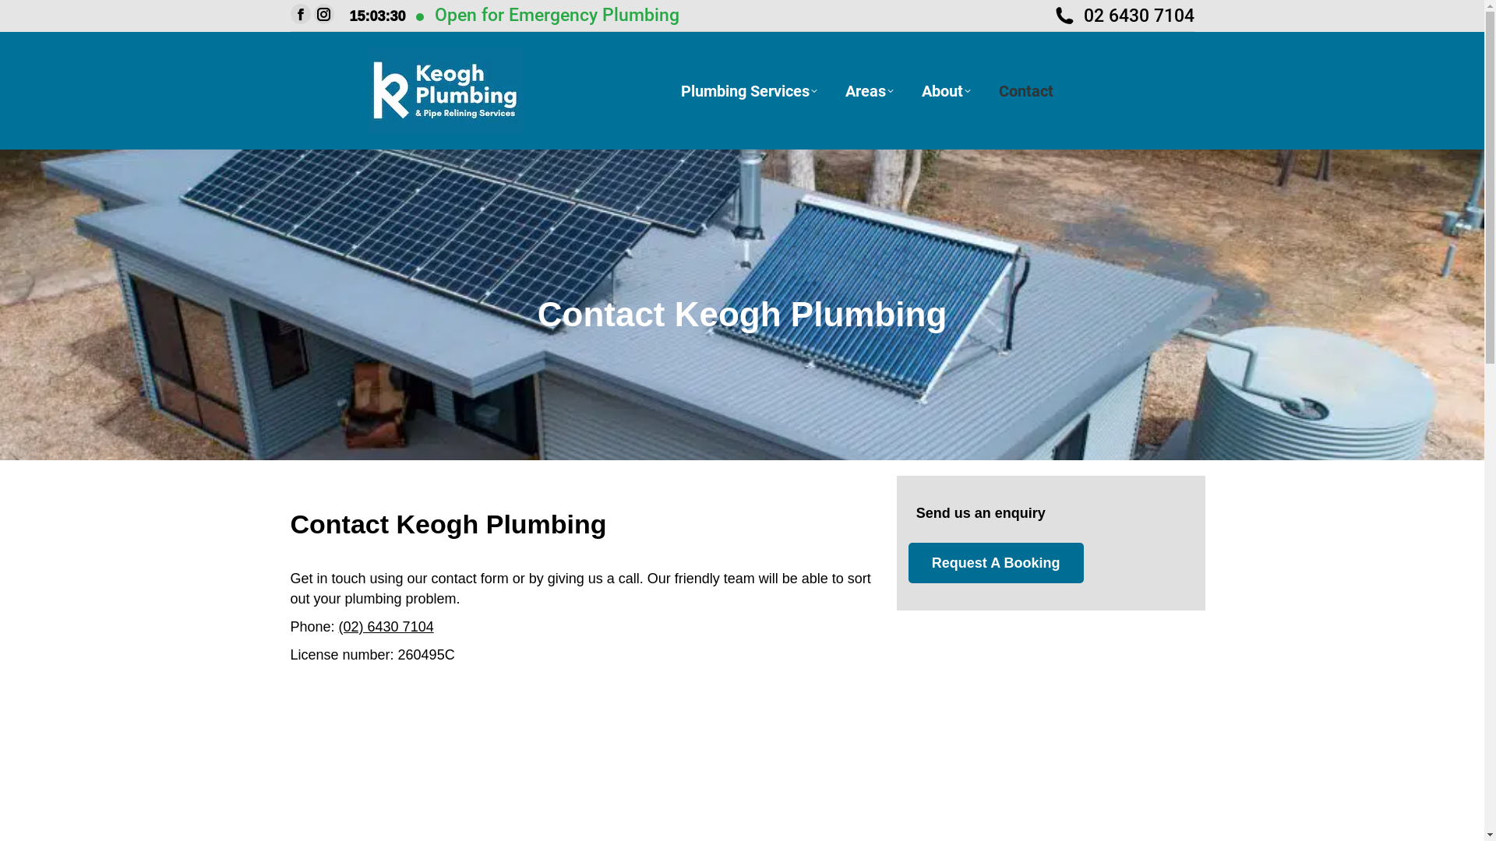 The width and height of the screenshot is (1496, 841). Describe the element at coordinates (386, 627) in the screenshot. I see `(02) 6430 7104` at that location.